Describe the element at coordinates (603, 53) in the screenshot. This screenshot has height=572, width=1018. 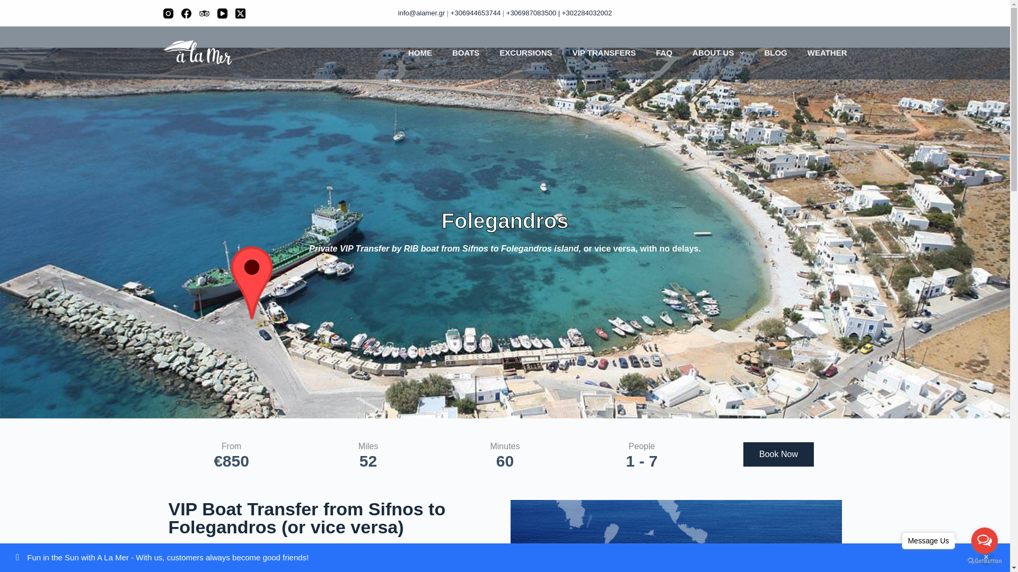
I see `VIP TRANSFERS` at that location.